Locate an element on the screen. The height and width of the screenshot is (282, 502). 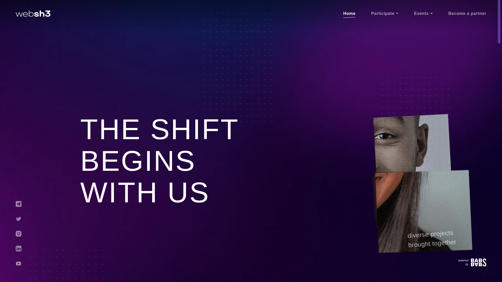
Powered by BabsLabs is located at coordinates (472, 262).